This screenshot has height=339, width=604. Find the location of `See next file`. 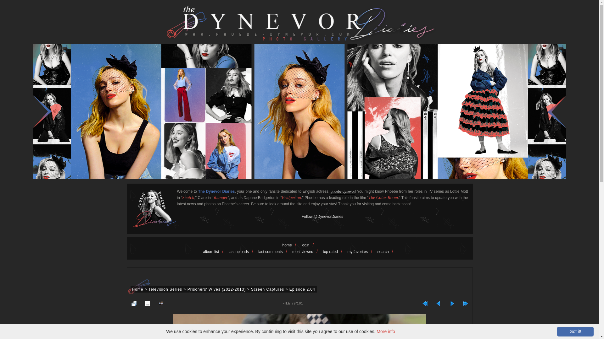

See next file is located at coordinates (452, 303).